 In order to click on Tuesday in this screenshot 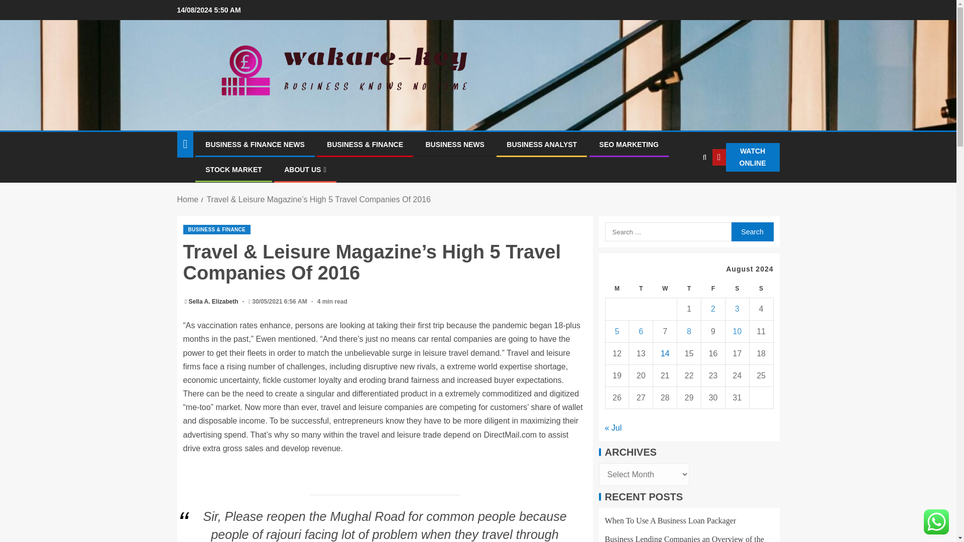, I will do `click(641, 289)`.